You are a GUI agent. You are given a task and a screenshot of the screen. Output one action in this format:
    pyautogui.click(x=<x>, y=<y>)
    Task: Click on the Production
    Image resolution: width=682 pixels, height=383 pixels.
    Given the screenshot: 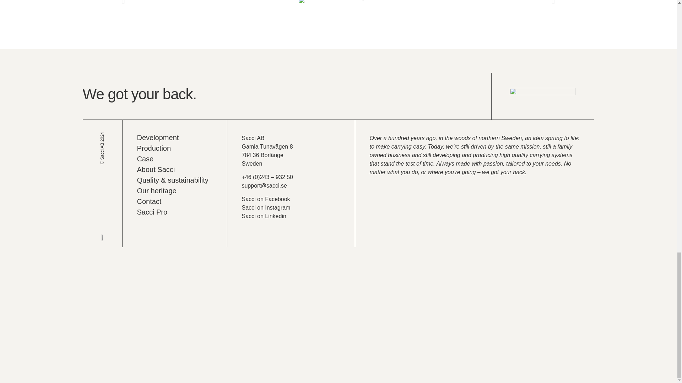 What is the action you would take?
    pyautogui.click(x=175, y=148)
    